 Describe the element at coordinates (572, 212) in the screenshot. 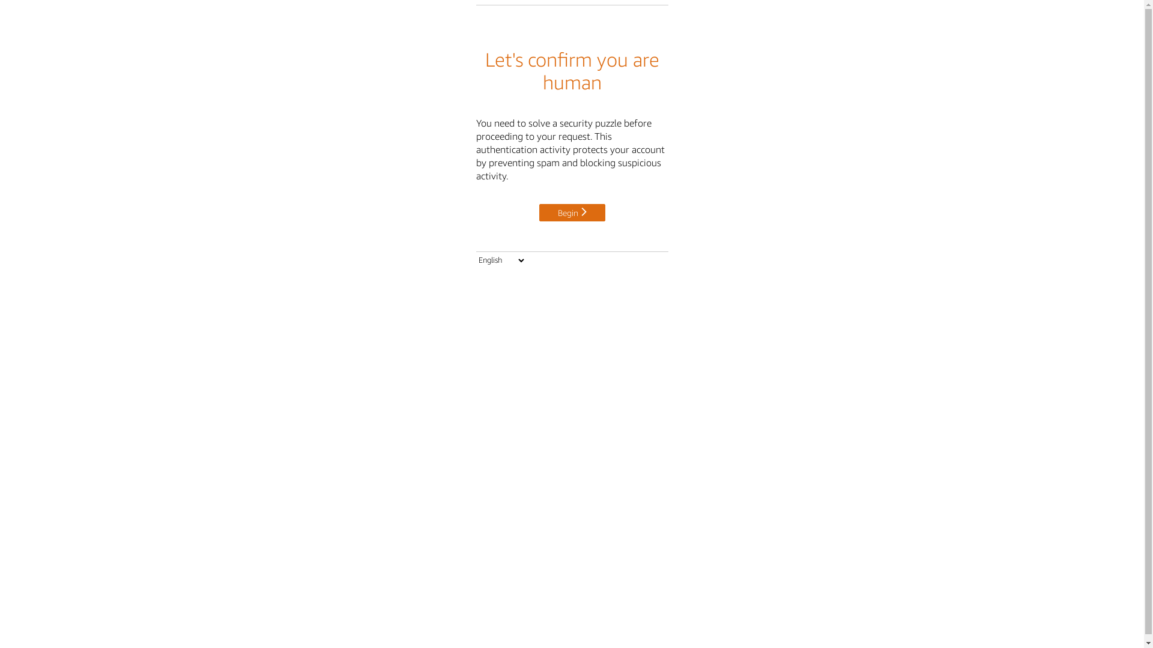

I see `Begin` at that location.